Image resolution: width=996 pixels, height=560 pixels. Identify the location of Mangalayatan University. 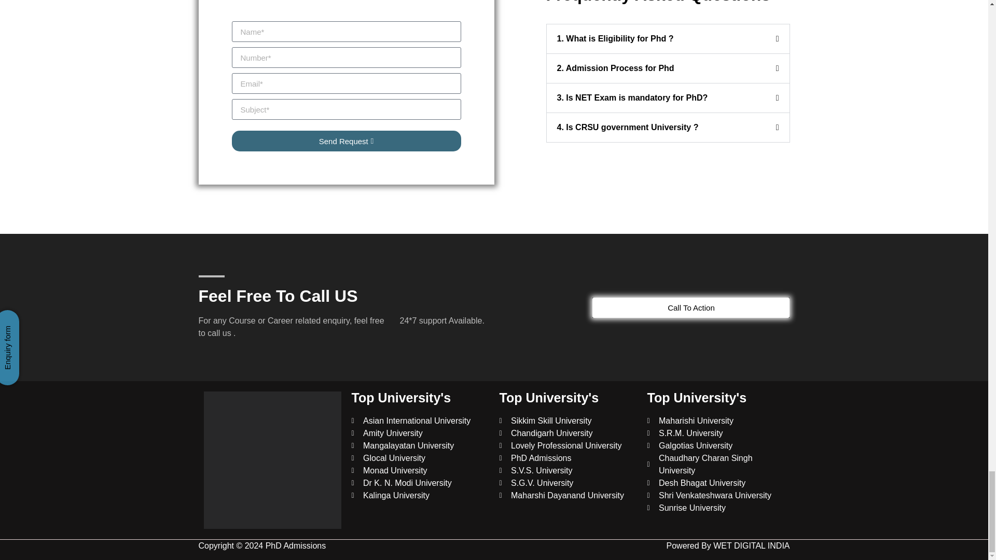
(420, 445).